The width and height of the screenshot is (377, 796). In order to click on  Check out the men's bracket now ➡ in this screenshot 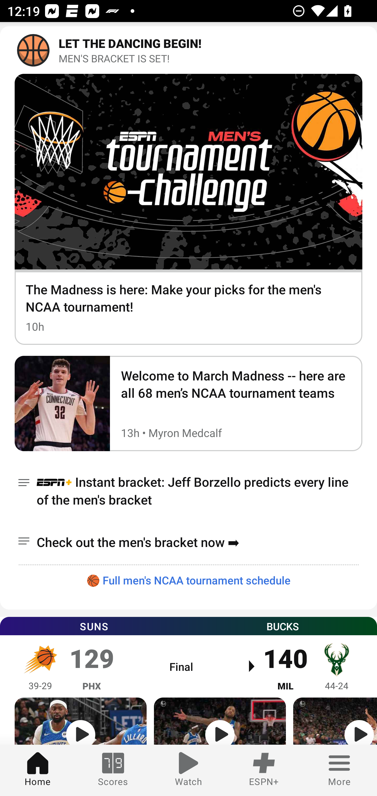, I will do `click(188, 542)`.